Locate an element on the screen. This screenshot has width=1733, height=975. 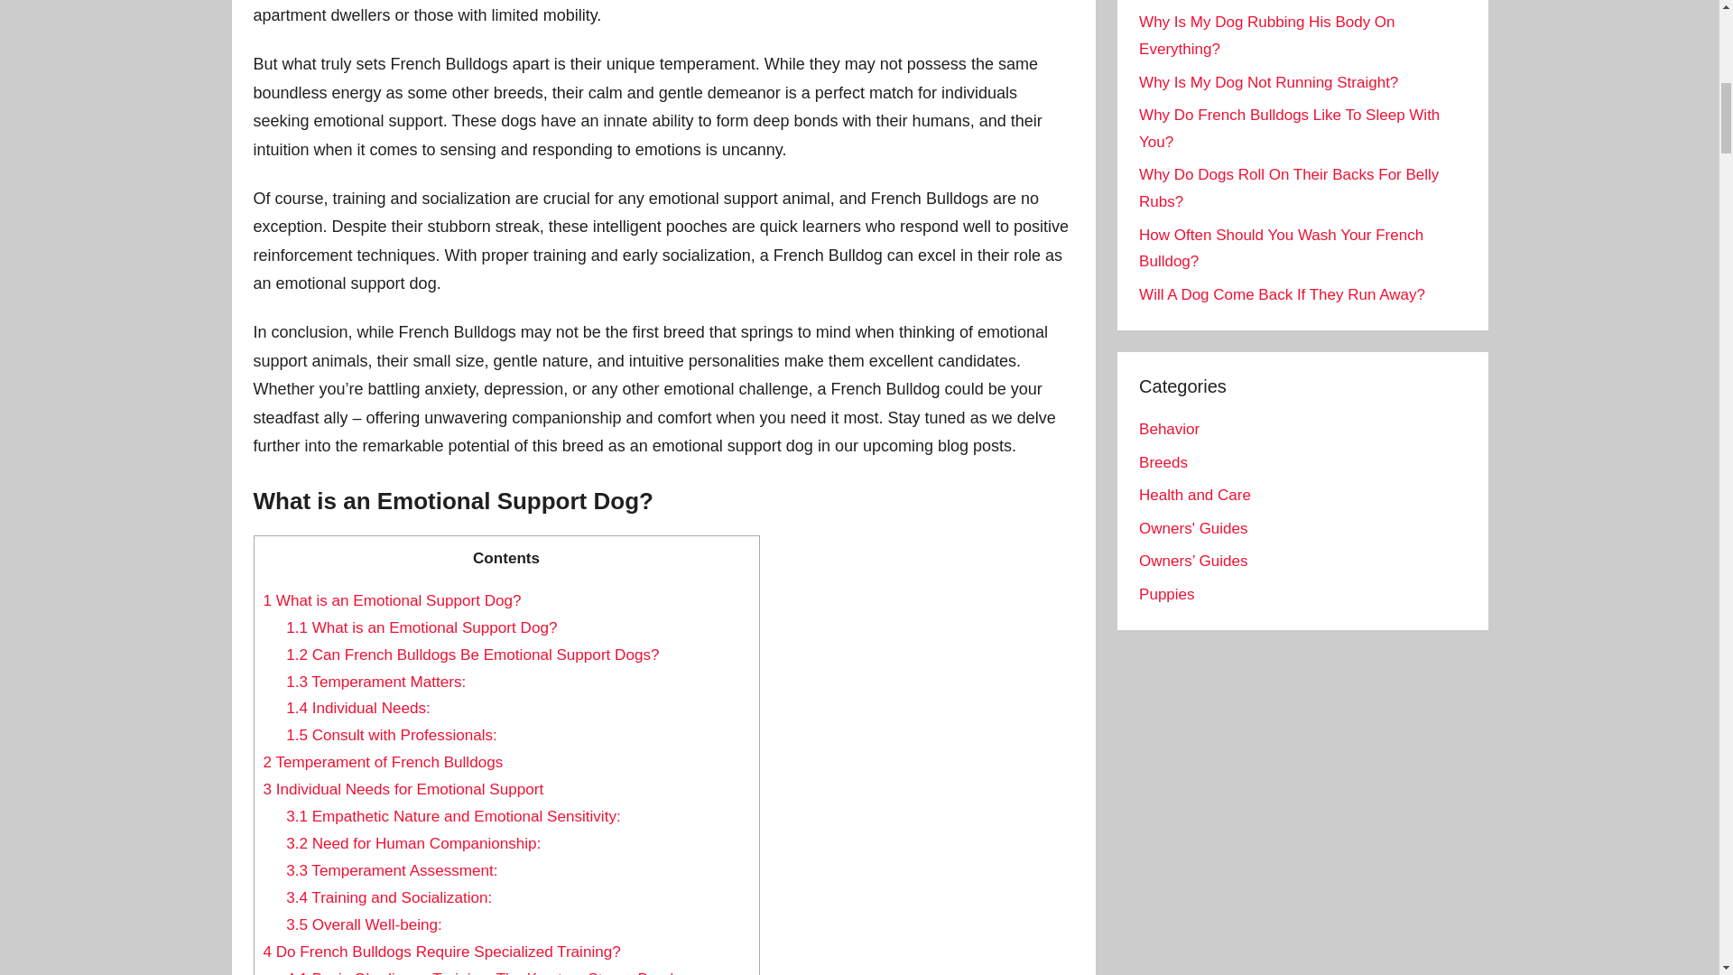
3.1 Empathetic Nature and Emotional Sensitivity: is located at coordinates (453, 816).